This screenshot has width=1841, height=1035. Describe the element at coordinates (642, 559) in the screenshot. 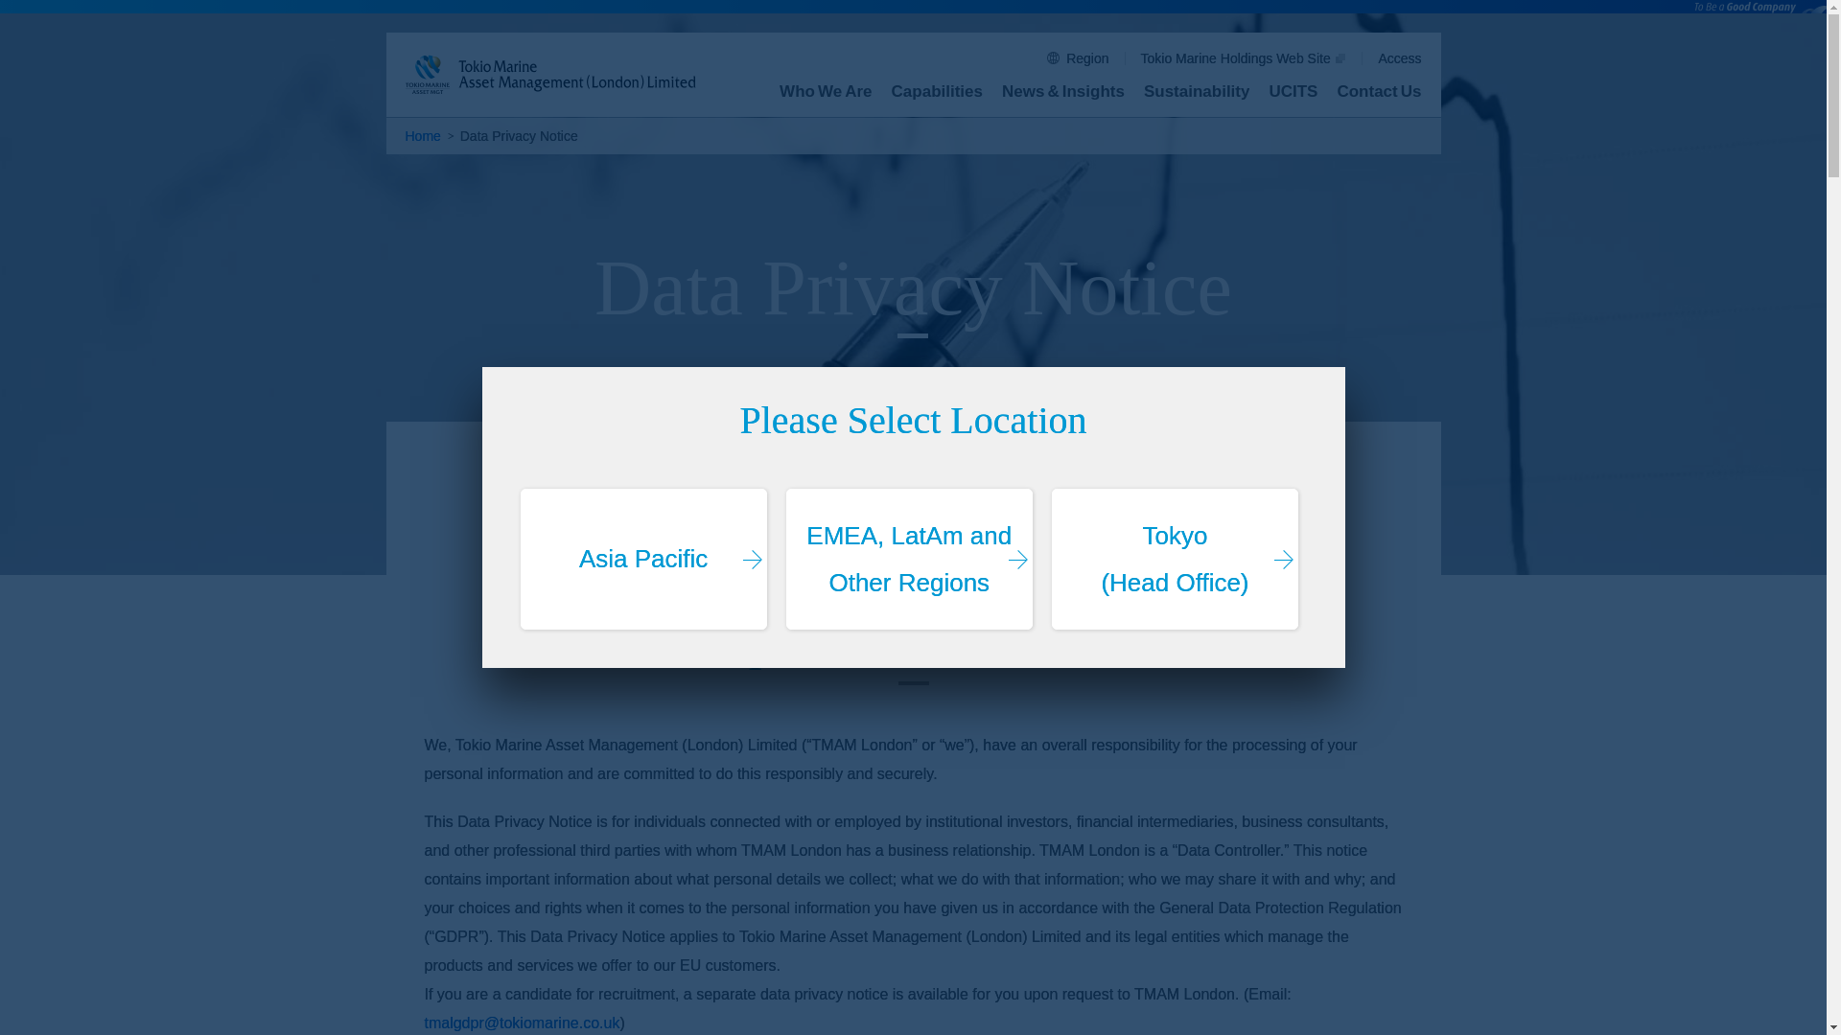

I see `Asia Pacific` at that location.